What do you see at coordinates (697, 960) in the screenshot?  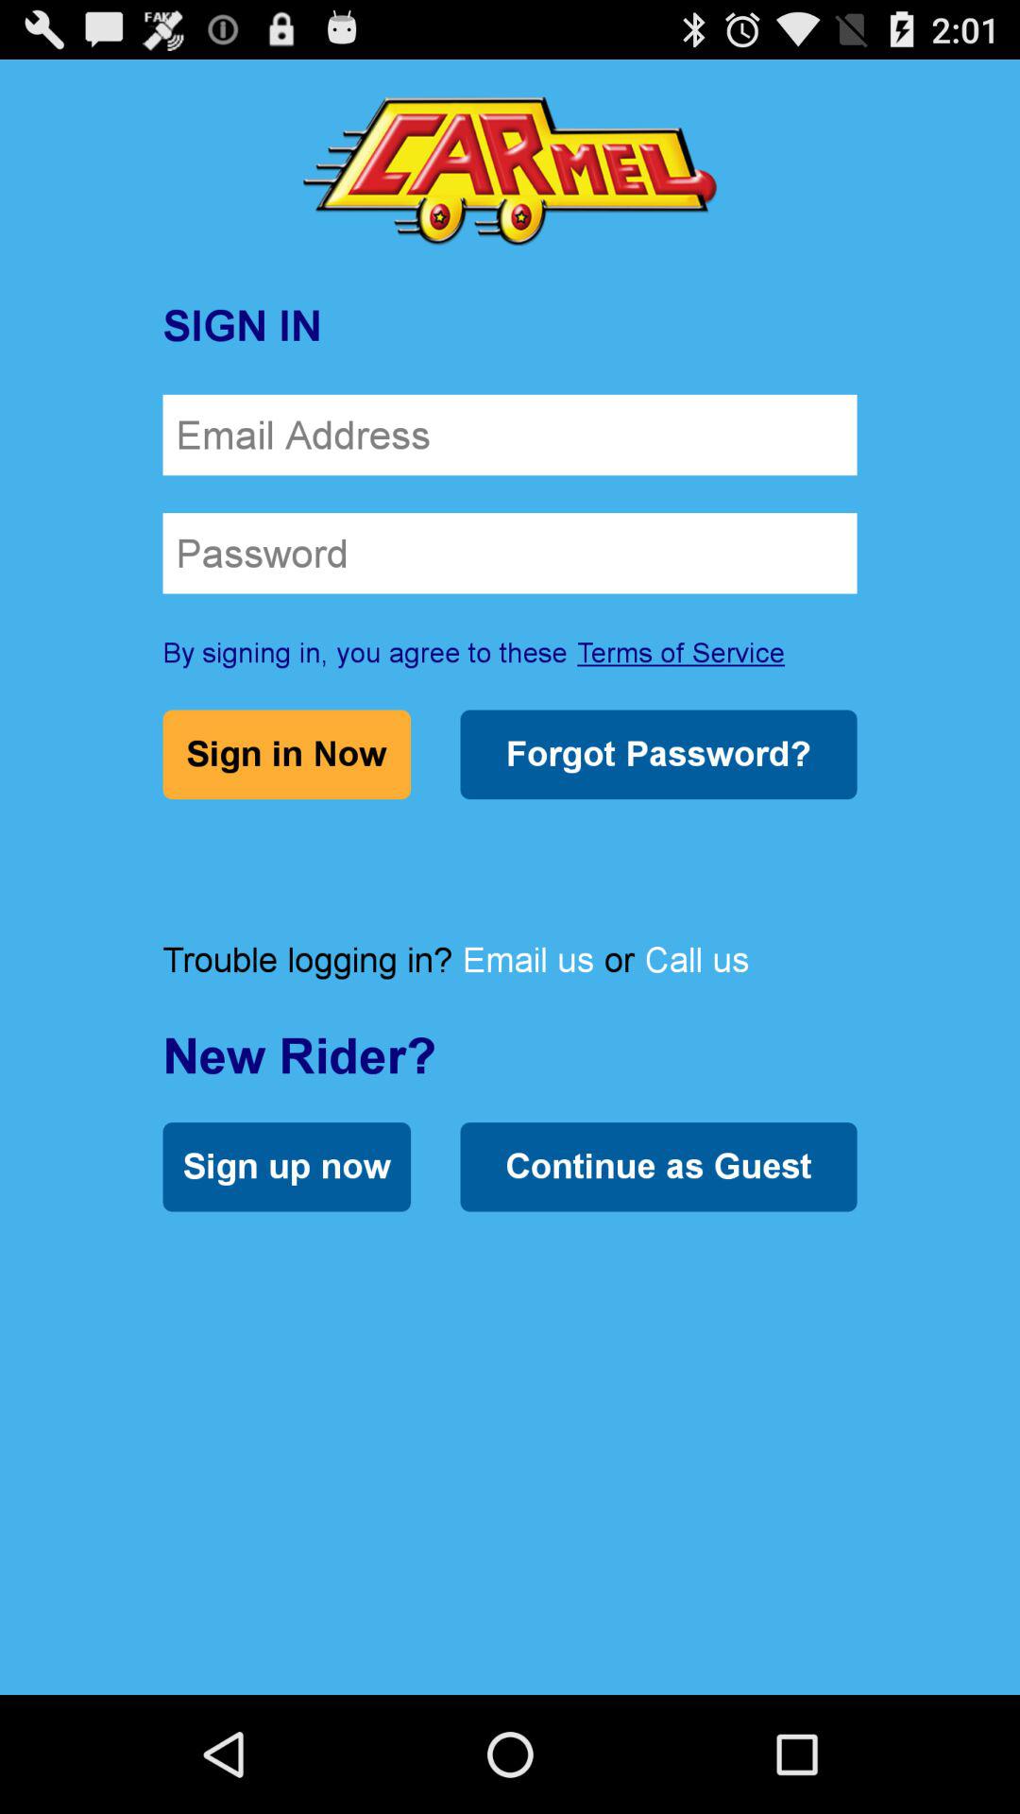 I see `turn on call us  item` at bounding box center [697, 960].